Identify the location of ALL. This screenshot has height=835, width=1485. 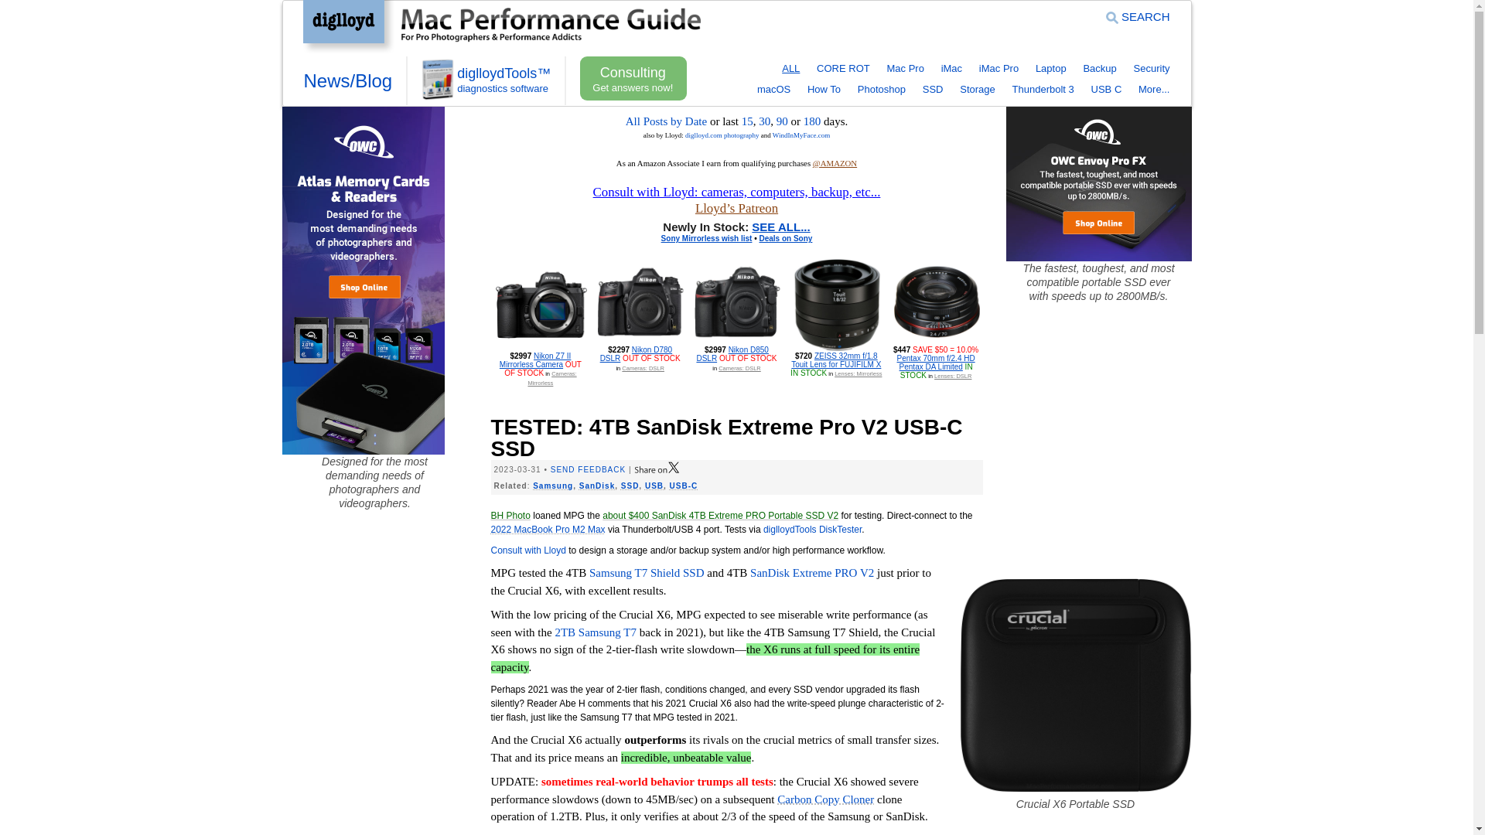
(790, 68).